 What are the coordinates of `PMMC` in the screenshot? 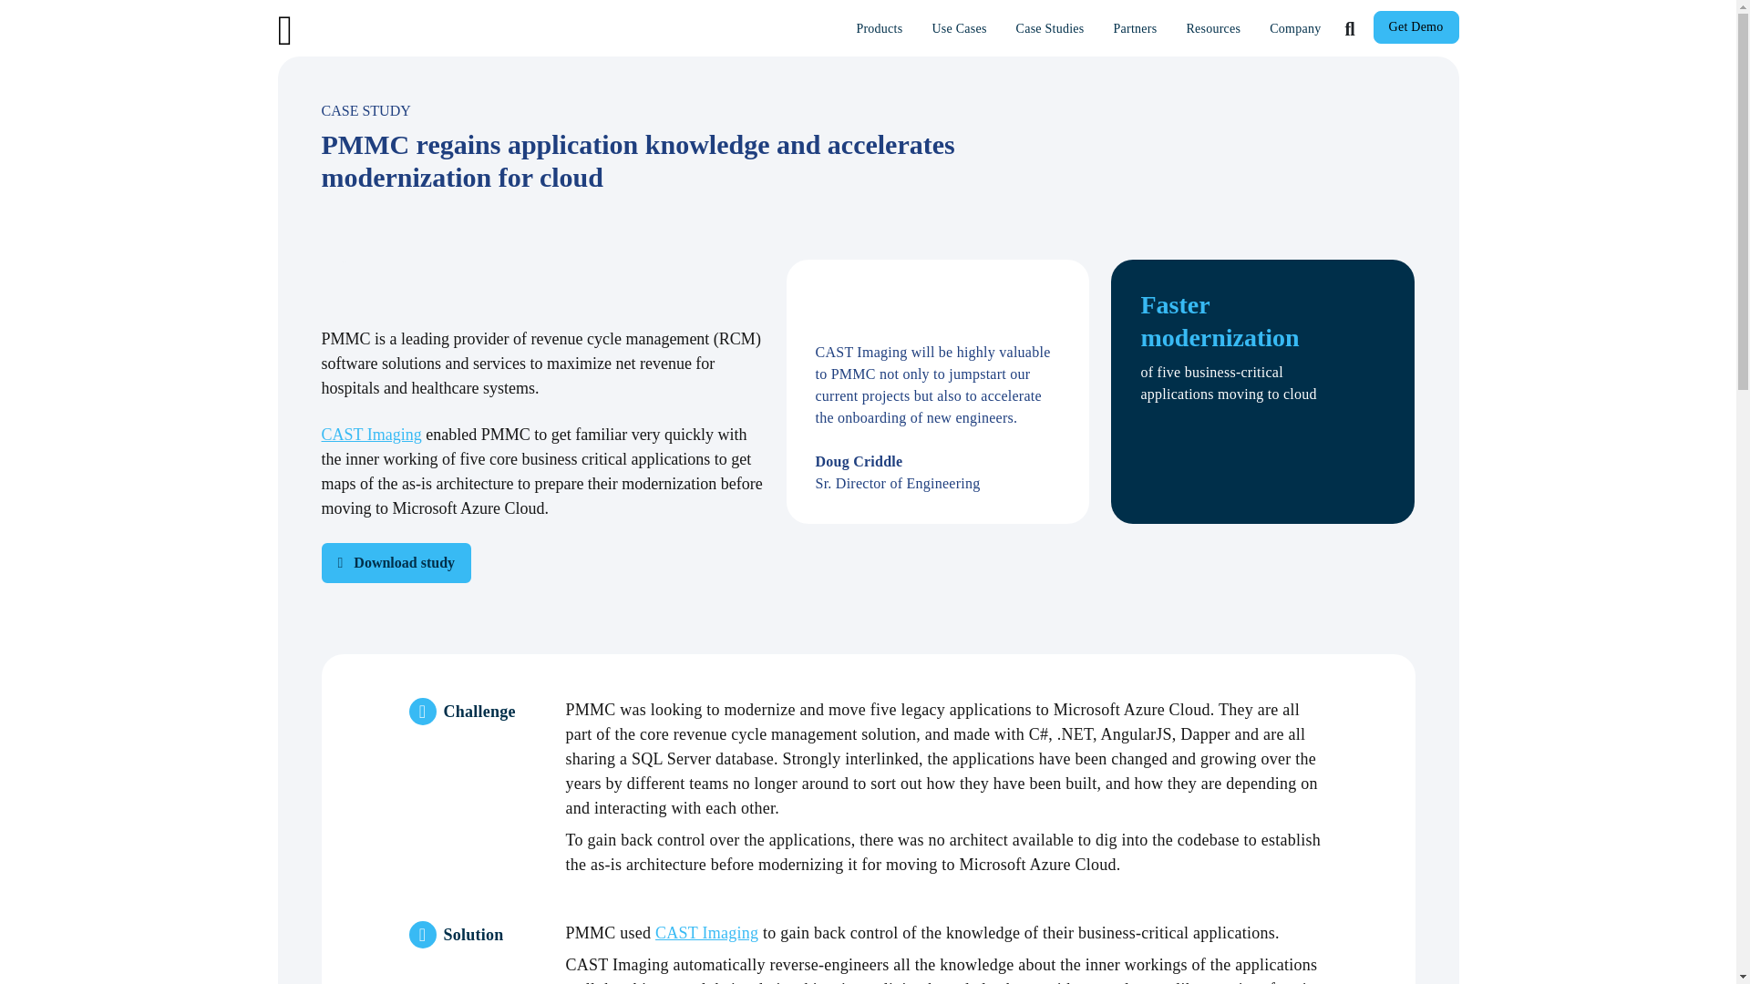 It's located at (855, 312).